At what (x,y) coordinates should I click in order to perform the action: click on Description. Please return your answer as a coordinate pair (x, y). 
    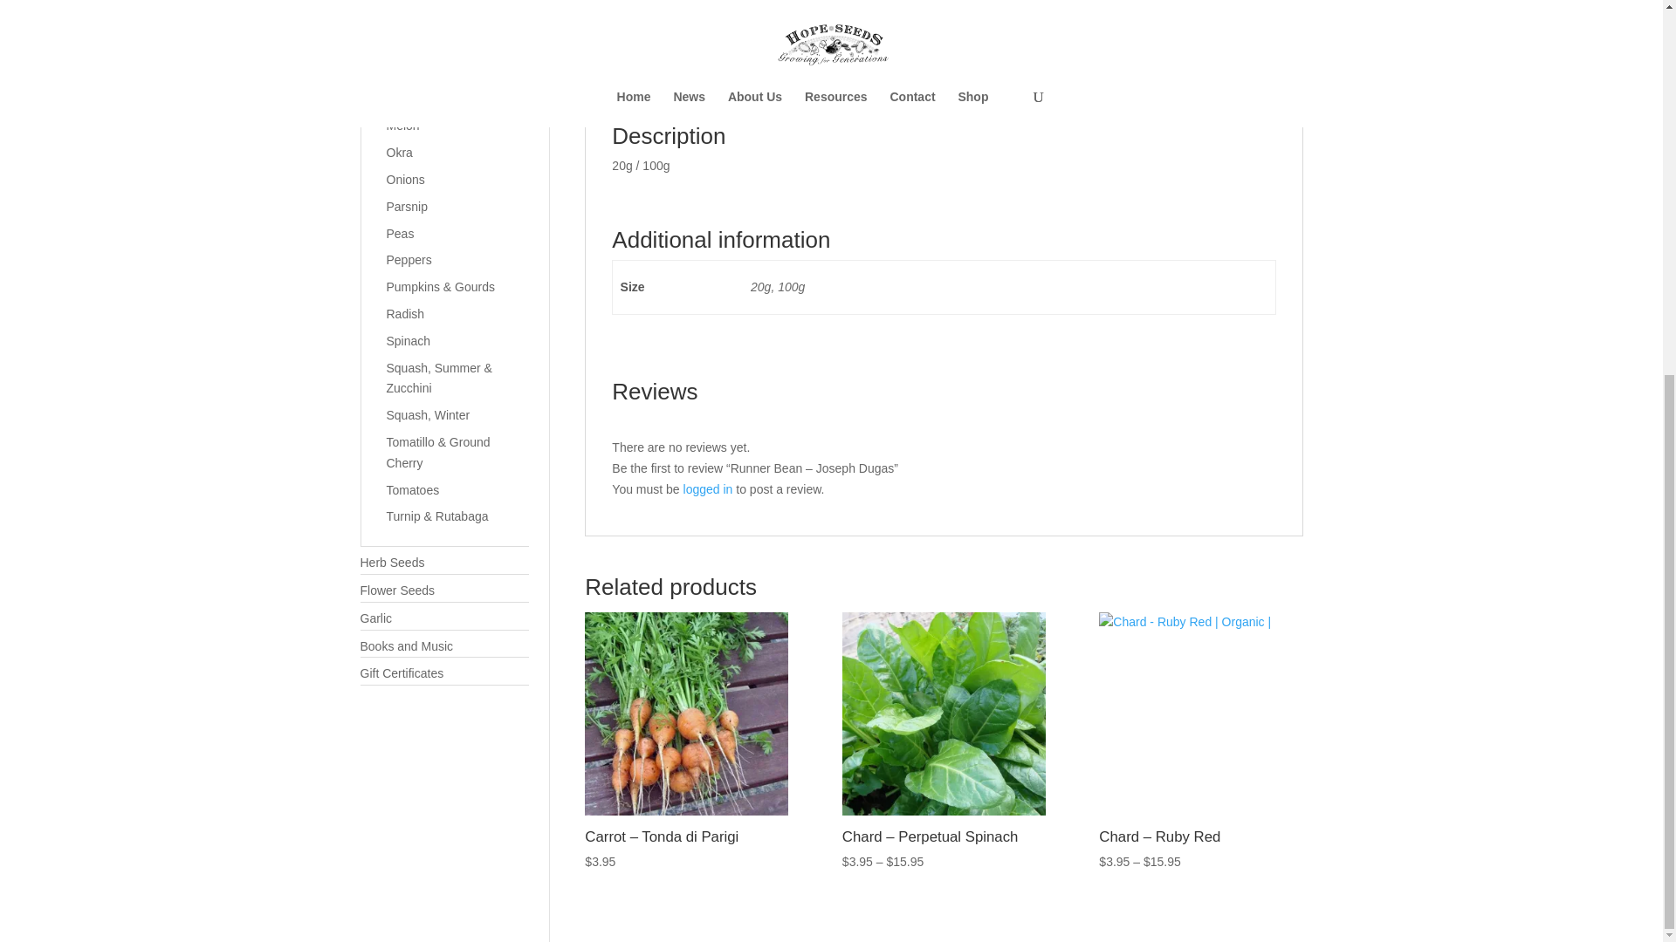
    Looking at the image, I should click on (635, 84).